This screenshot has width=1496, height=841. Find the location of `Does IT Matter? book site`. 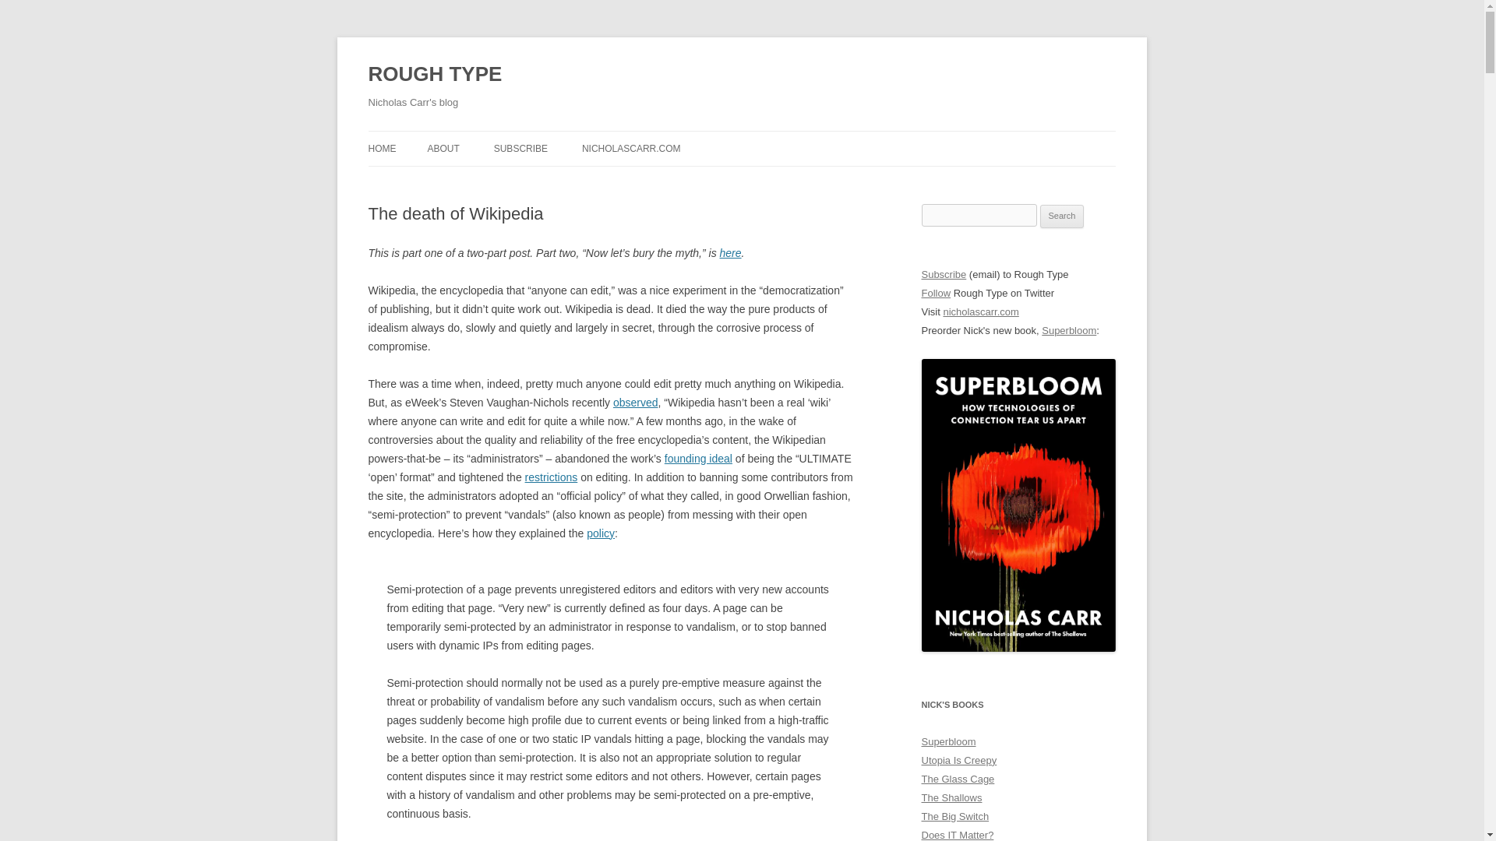

Does IT Matter? book site is located at coordinates (957, 835).